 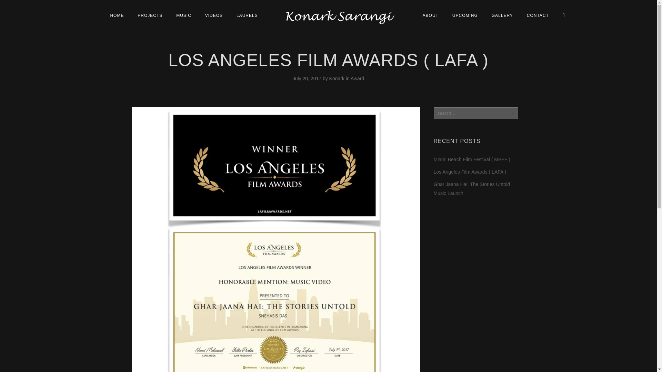 What do you see at coordinates (247, 15) in the screenshot?
I see `LAURELS` at bounding box center [247, 15].